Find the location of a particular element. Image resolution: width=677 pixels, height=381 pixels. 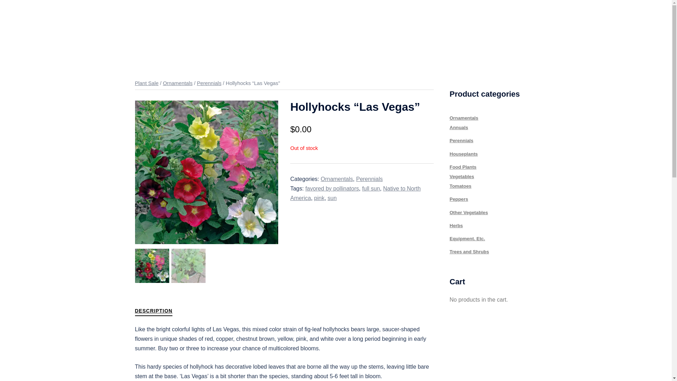

DESCRIPTION is located at coordinates (154, 312).